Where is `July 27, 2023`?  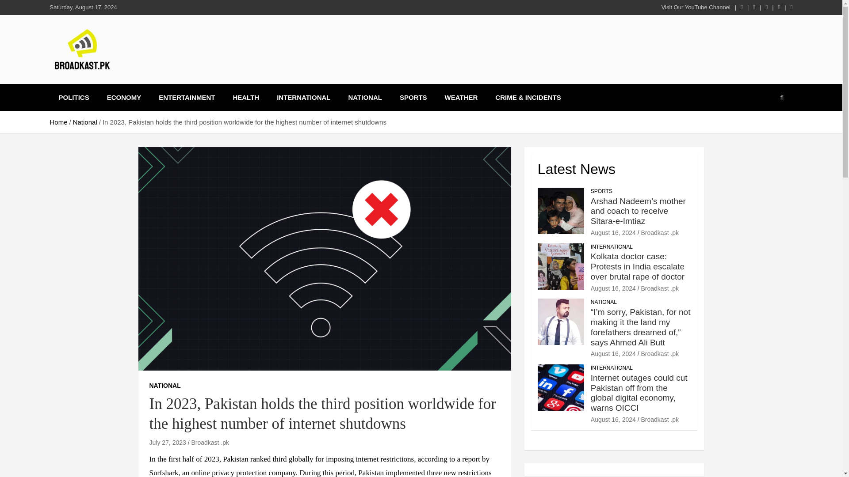
July 27, 2023 is located at coordinates (167, 442).